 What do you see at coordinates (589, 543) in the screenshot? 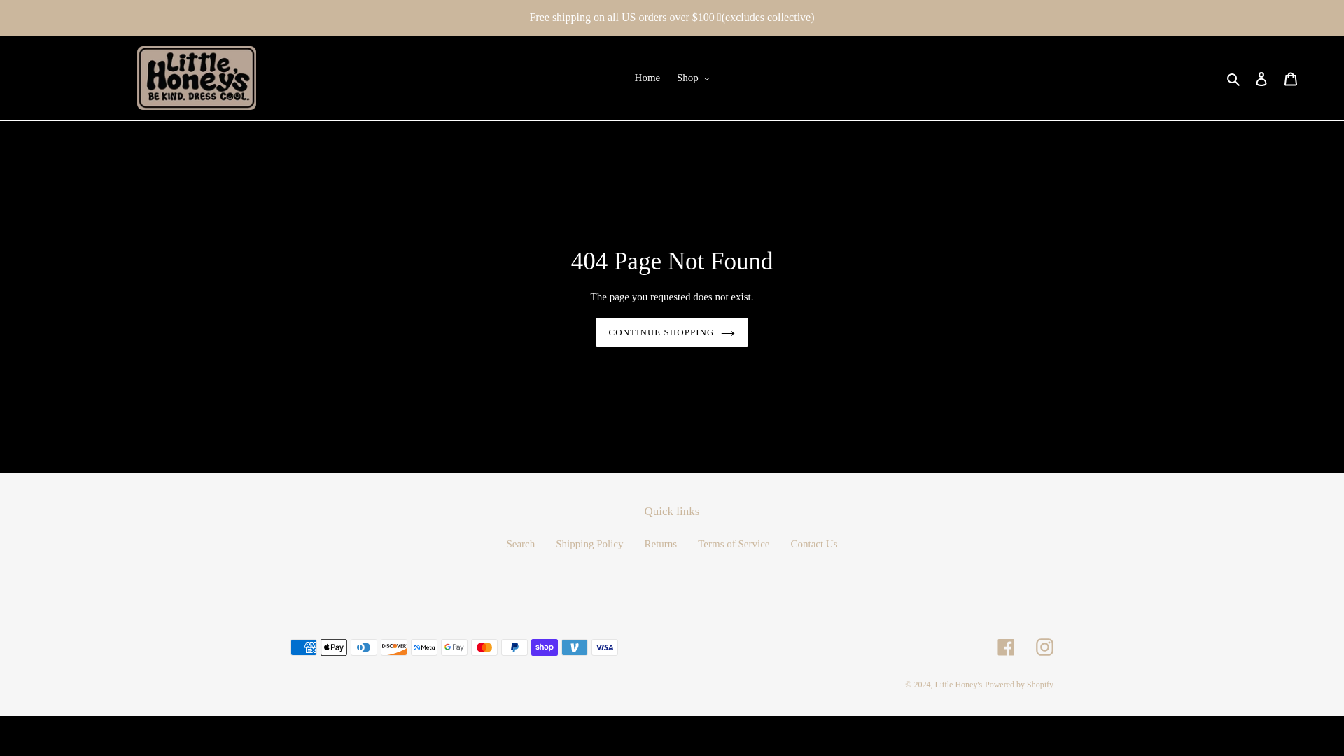
I see `Shipping Policy` at bounding box center [589, 543].